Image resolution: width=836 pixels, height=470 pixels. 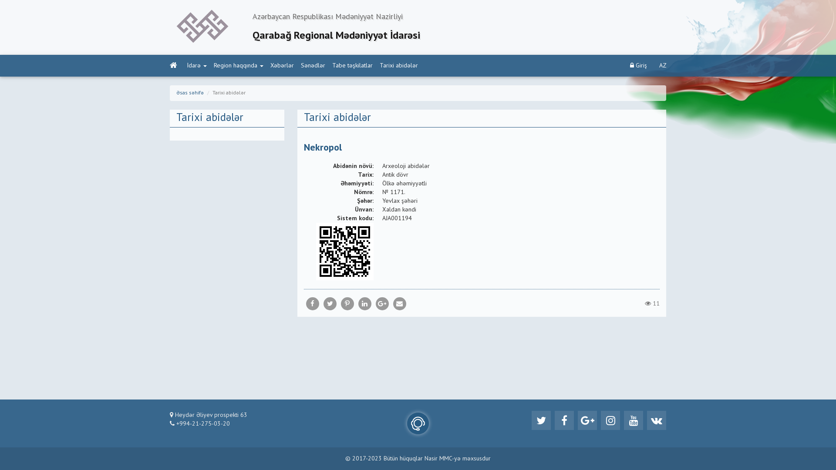 What do you see at coordinates (399, 304) in the screenshot?
I see `https://barda.mct.az/az/monview/361/1245/Nekropol` at bounding box center [399, 304].